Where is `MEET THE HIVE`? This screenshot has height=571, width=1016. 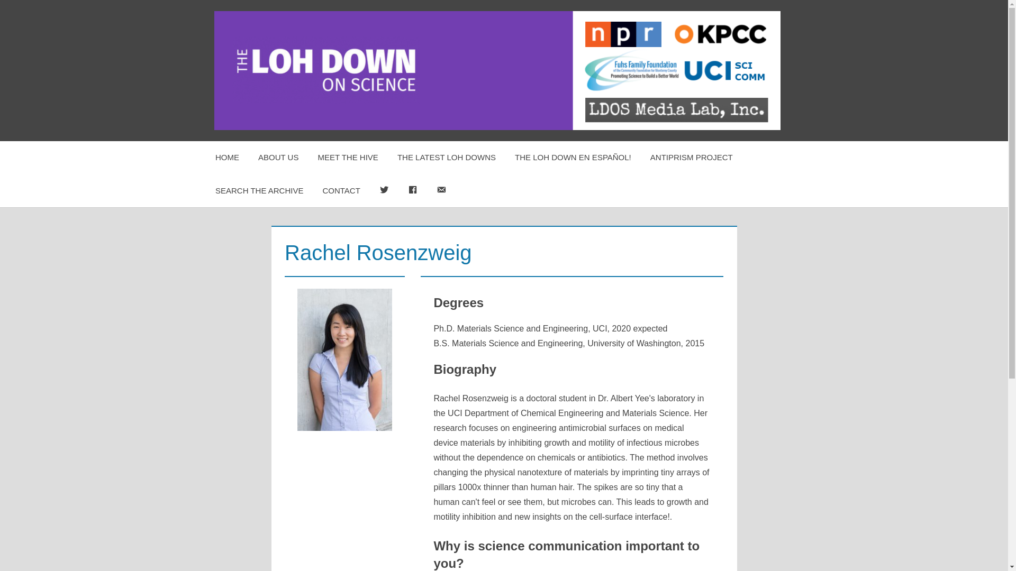
MEET THE HIVE is located at coordinates (347, 158).